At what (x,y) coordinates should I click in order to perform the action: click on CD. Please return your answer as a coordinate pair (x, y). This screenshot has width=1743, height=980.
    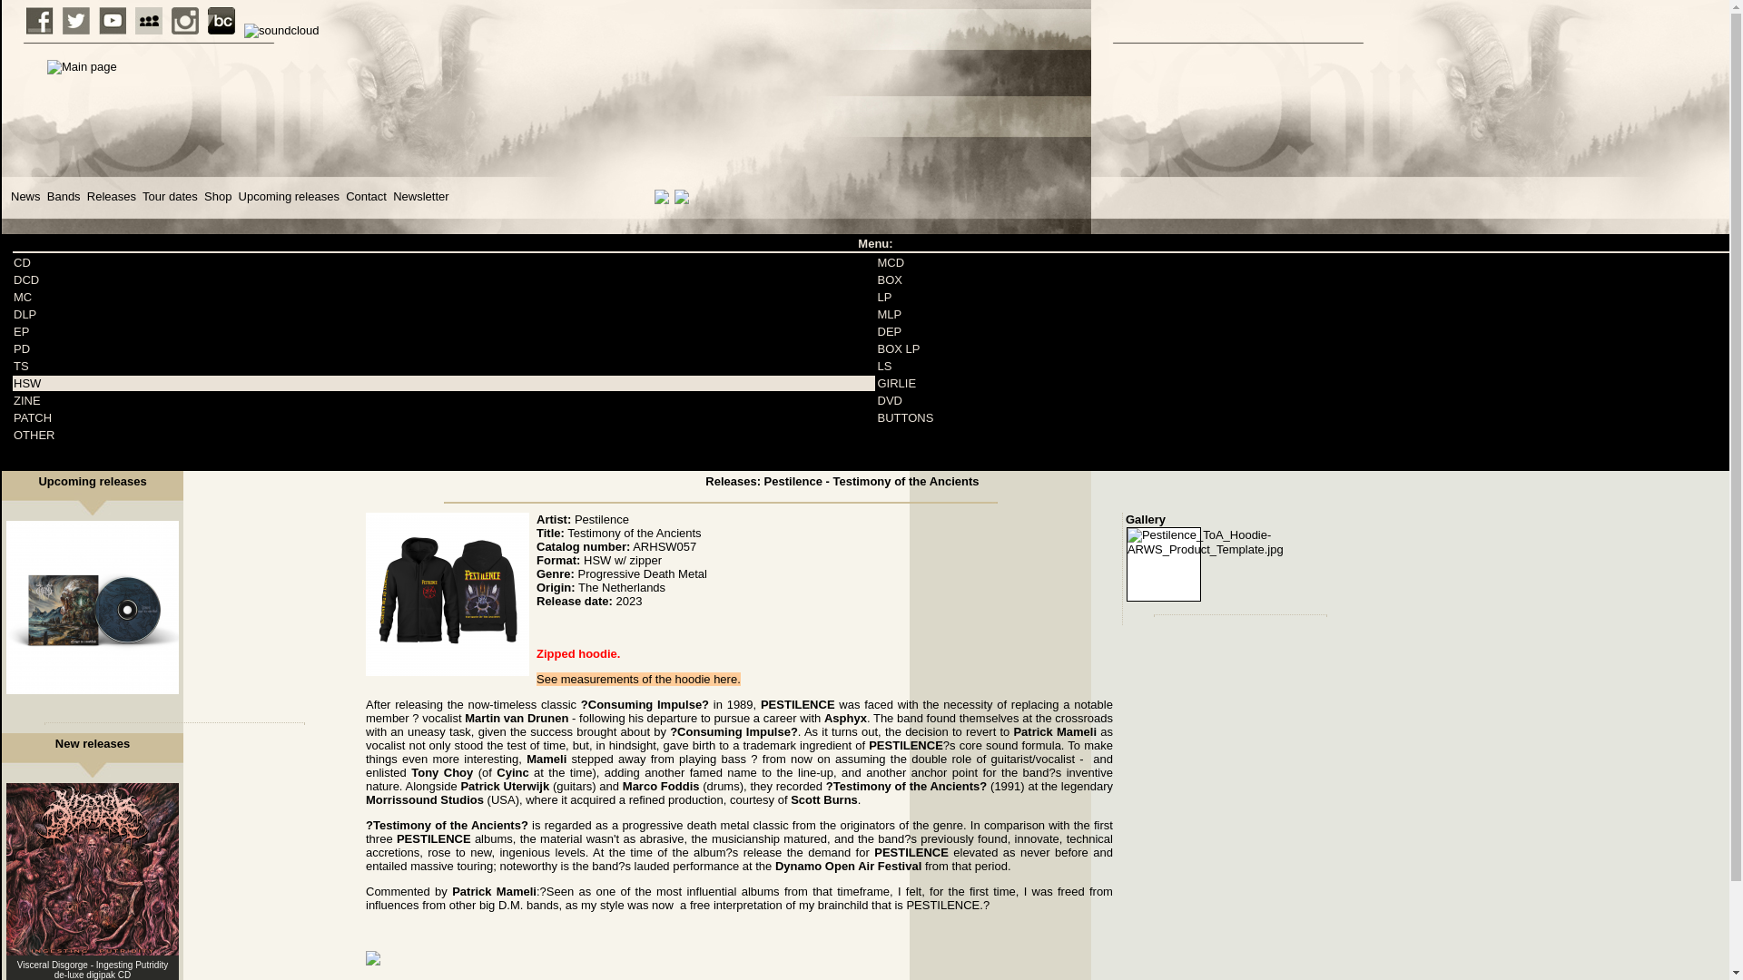
    Looking at the image, I should click on (22, 262).